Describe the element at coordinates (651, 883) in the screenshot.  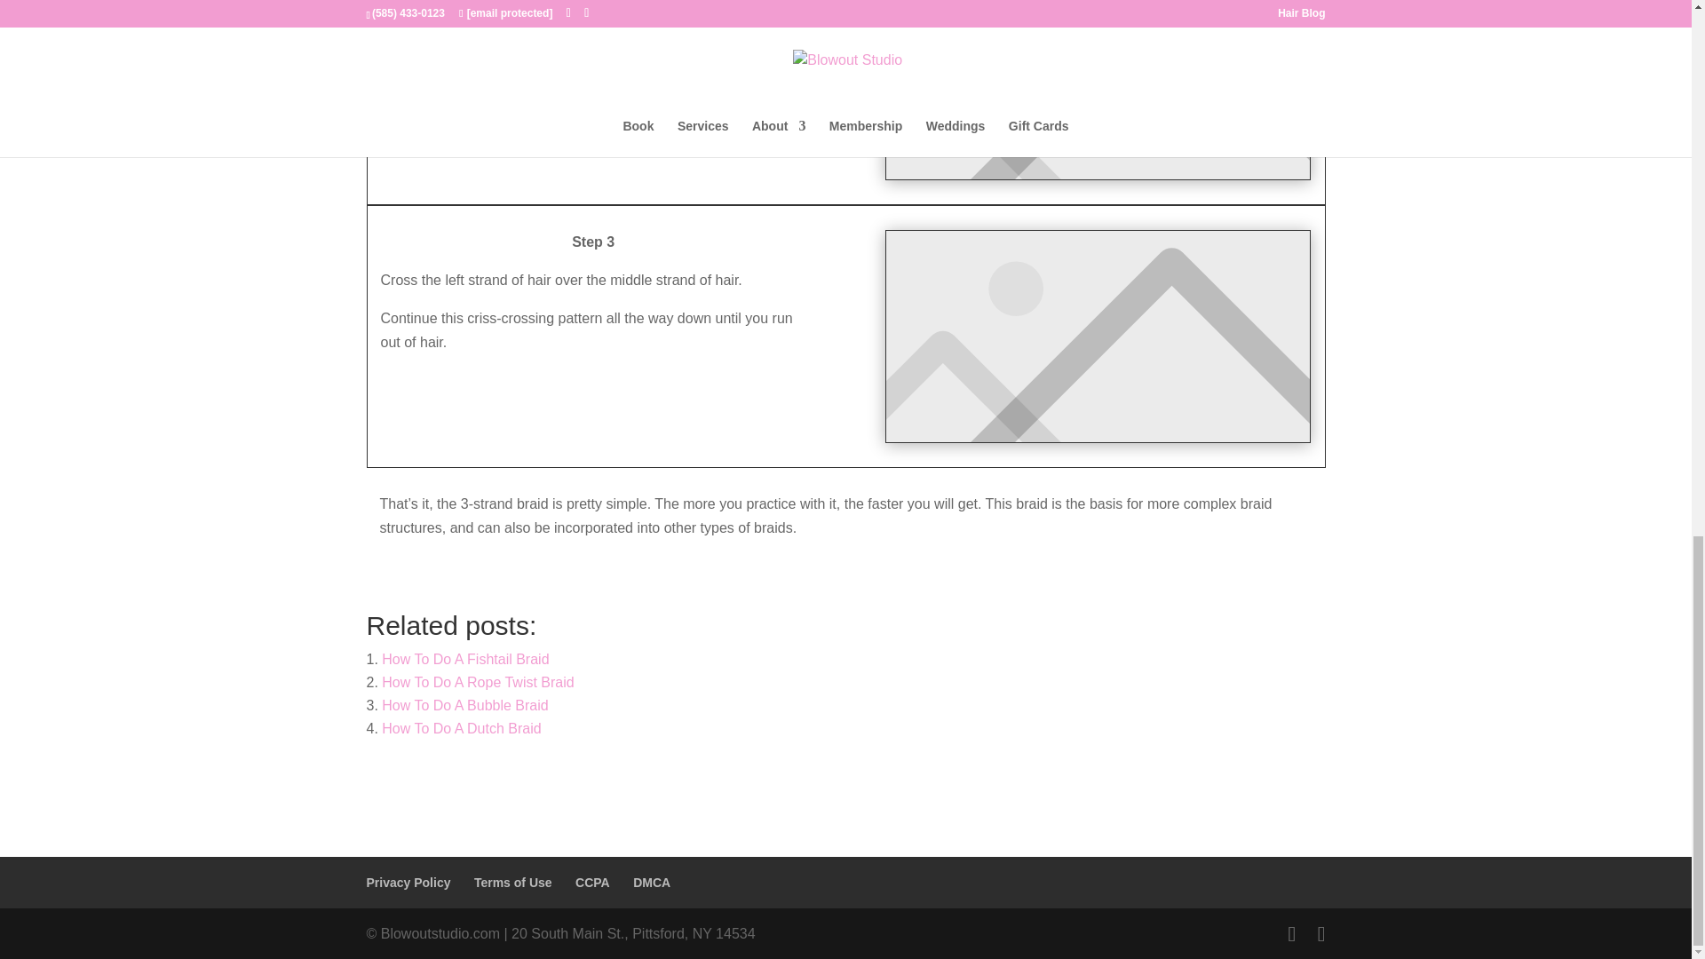
I see `DMCA` at that location.